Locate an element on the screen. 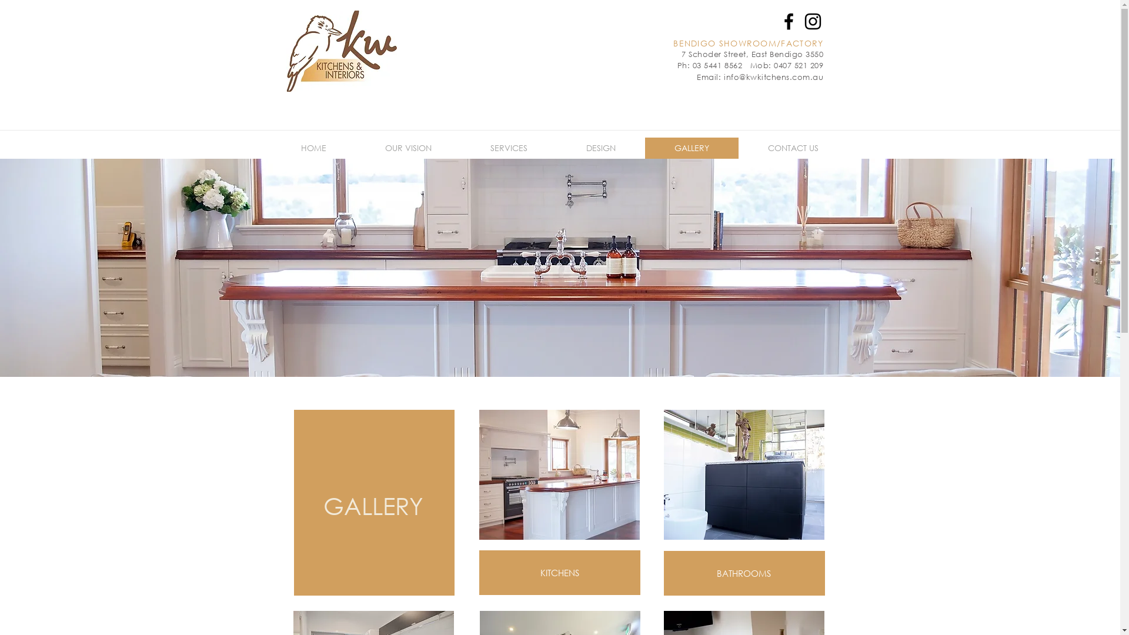  GALLERY is located at coordinates (692, 148).